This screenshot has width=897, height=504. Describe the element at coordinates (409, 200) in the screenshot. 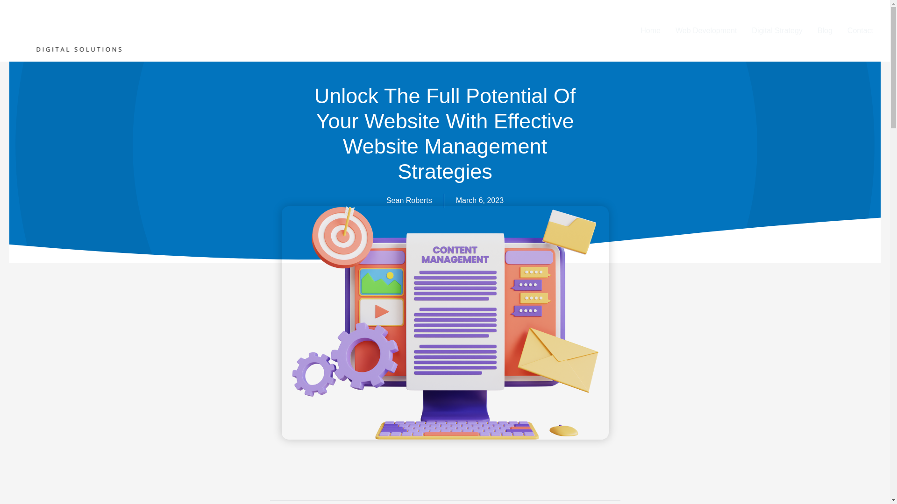

I see `Sean Roberts` at that location.